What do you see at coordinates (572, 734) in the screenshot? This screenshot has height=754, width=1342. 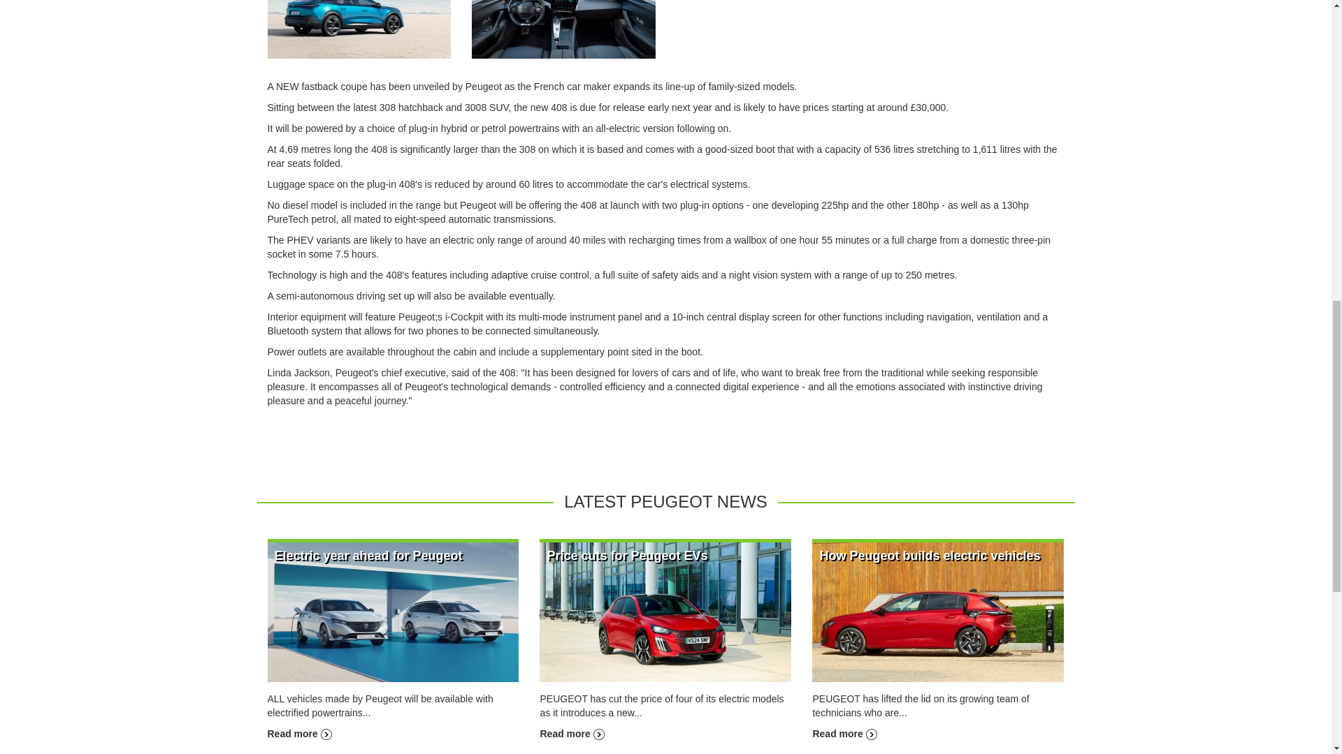 I see `Read more` at bounding box center [572, 734].